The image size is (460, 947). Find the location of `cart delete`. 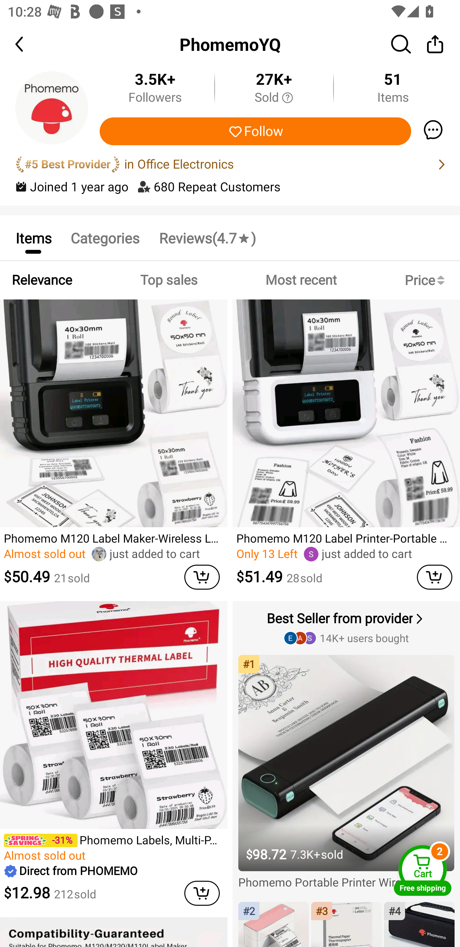

cart delete is located at coordinates (202, 577).